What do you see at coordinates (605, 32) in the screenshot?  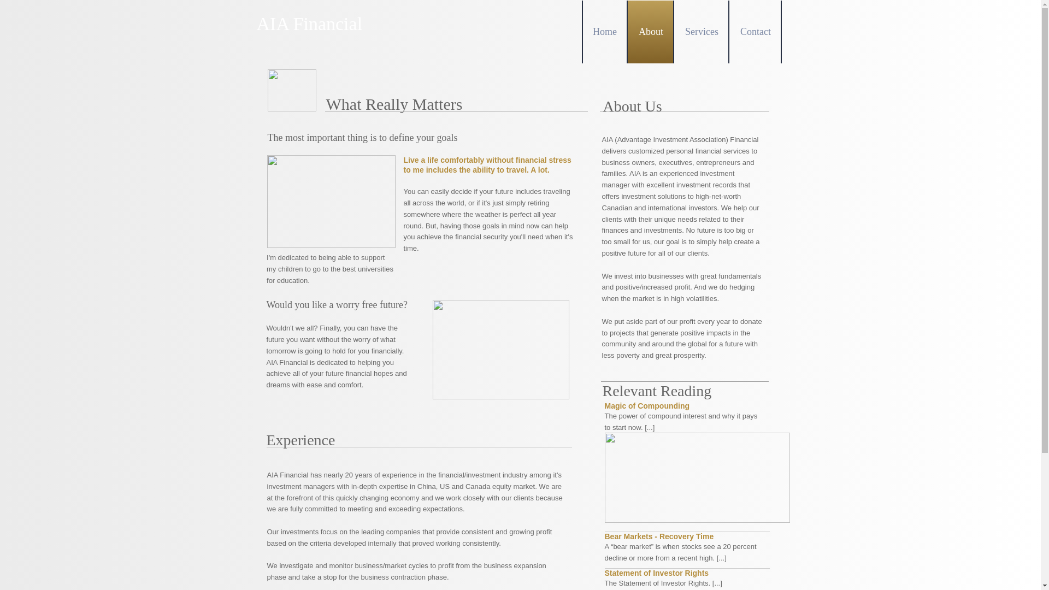 I see `Home` at bounding box center [605, 32].